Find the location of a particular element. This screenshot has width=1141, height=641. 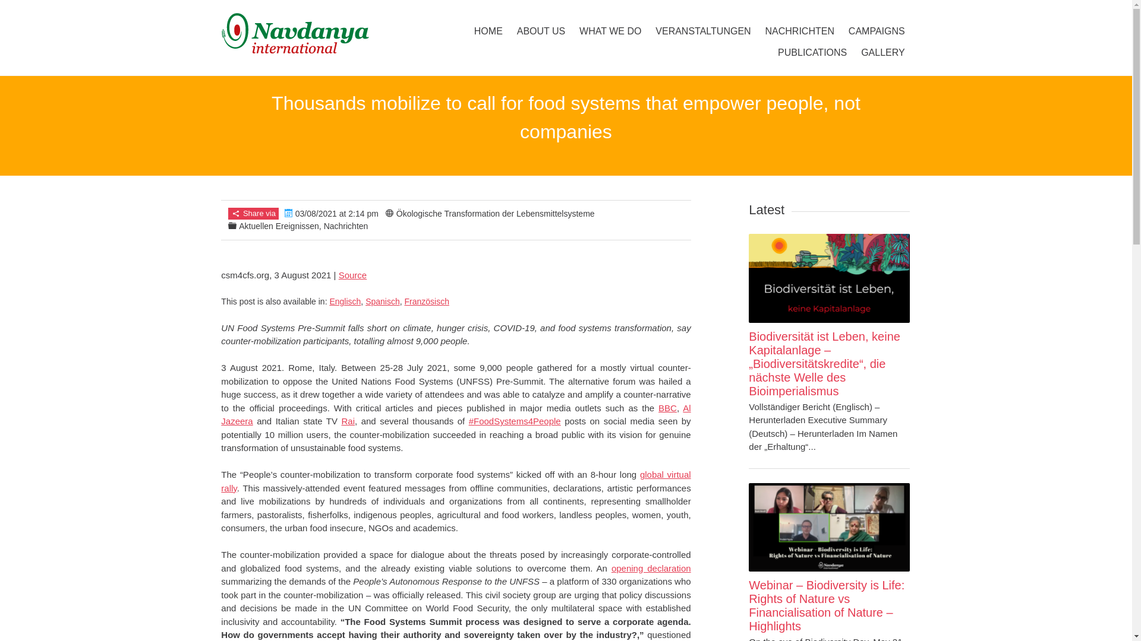

Twitter is located at coordinates (746, 12).